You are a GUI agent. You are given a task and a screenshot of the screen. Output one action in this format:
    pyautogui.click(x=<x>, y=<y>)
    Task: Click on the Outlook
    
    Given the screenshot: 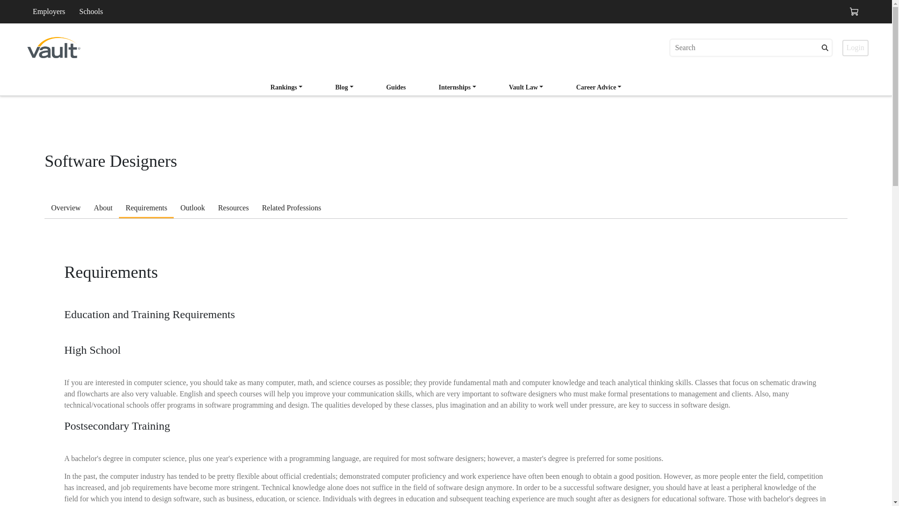 What is the action you would take?
    pyautogui.click(x=192, y=209)
    